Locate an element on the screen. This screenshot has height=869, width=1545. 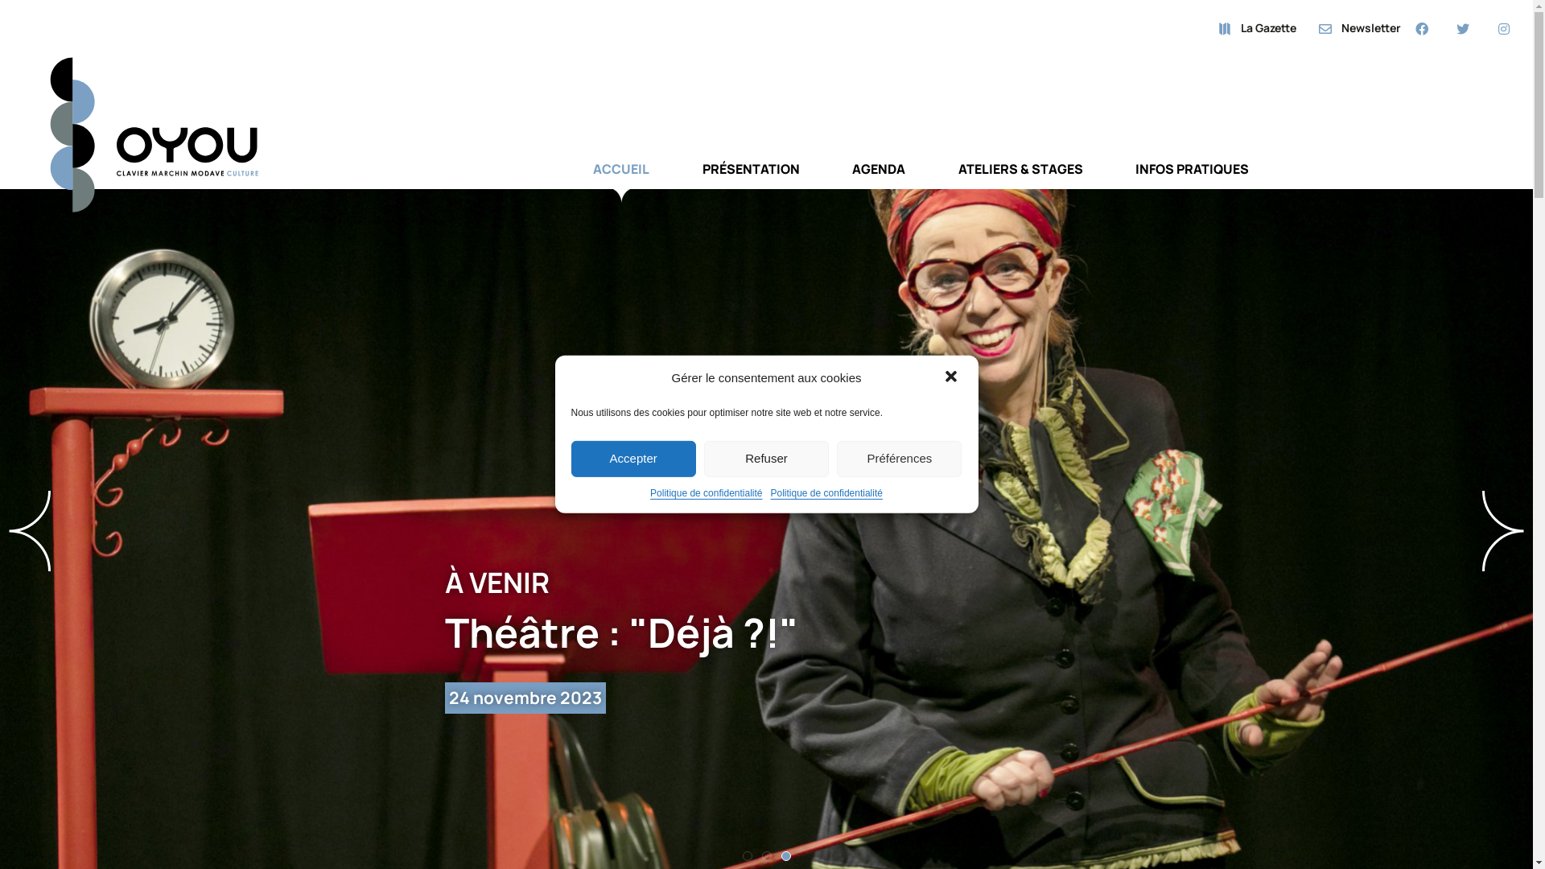
ACCUEIL is located at coordinates (621, 182).